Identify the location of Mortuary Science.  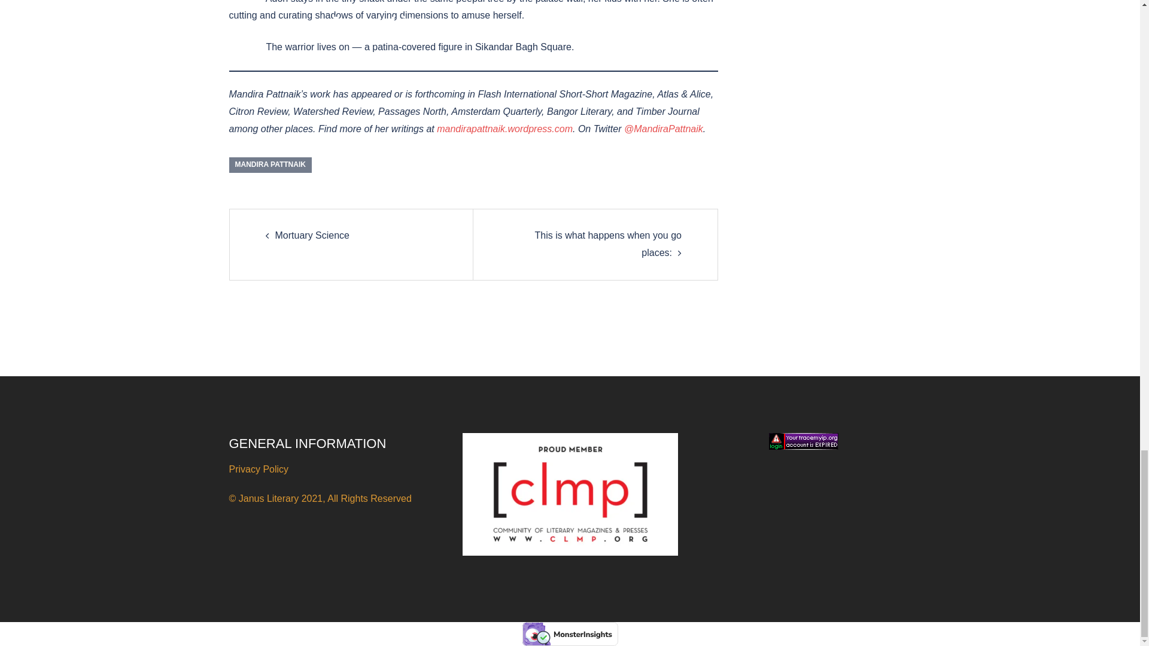
(312, 234).